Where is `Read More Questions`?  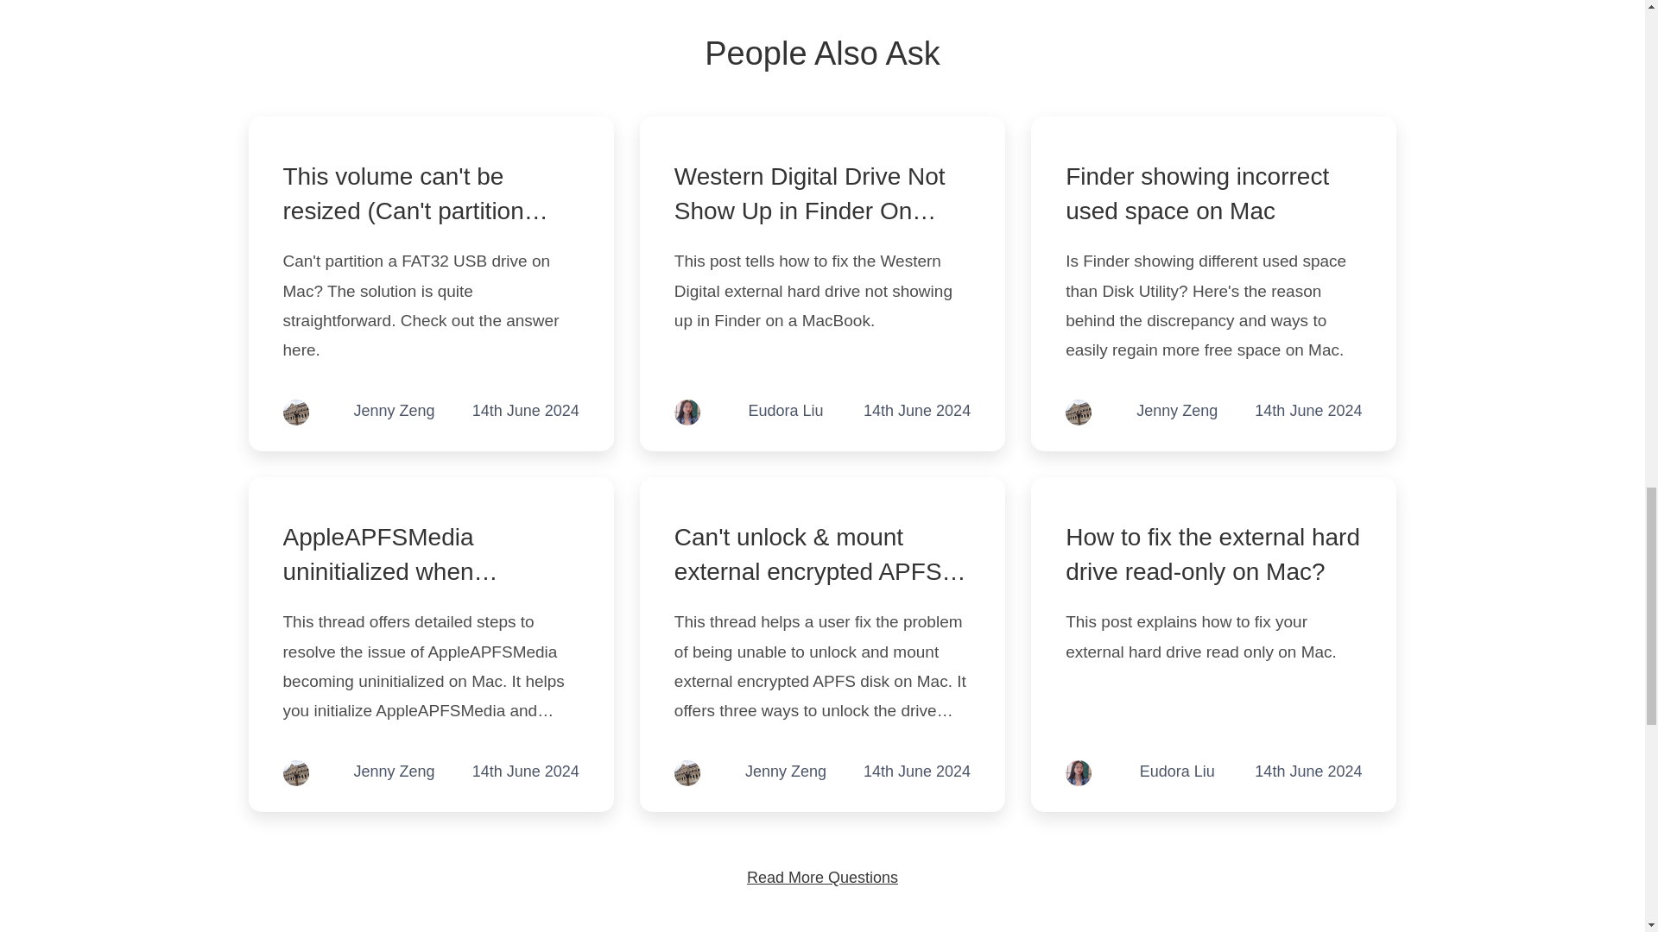 Read More Questions is located at coordinates (822, 877).